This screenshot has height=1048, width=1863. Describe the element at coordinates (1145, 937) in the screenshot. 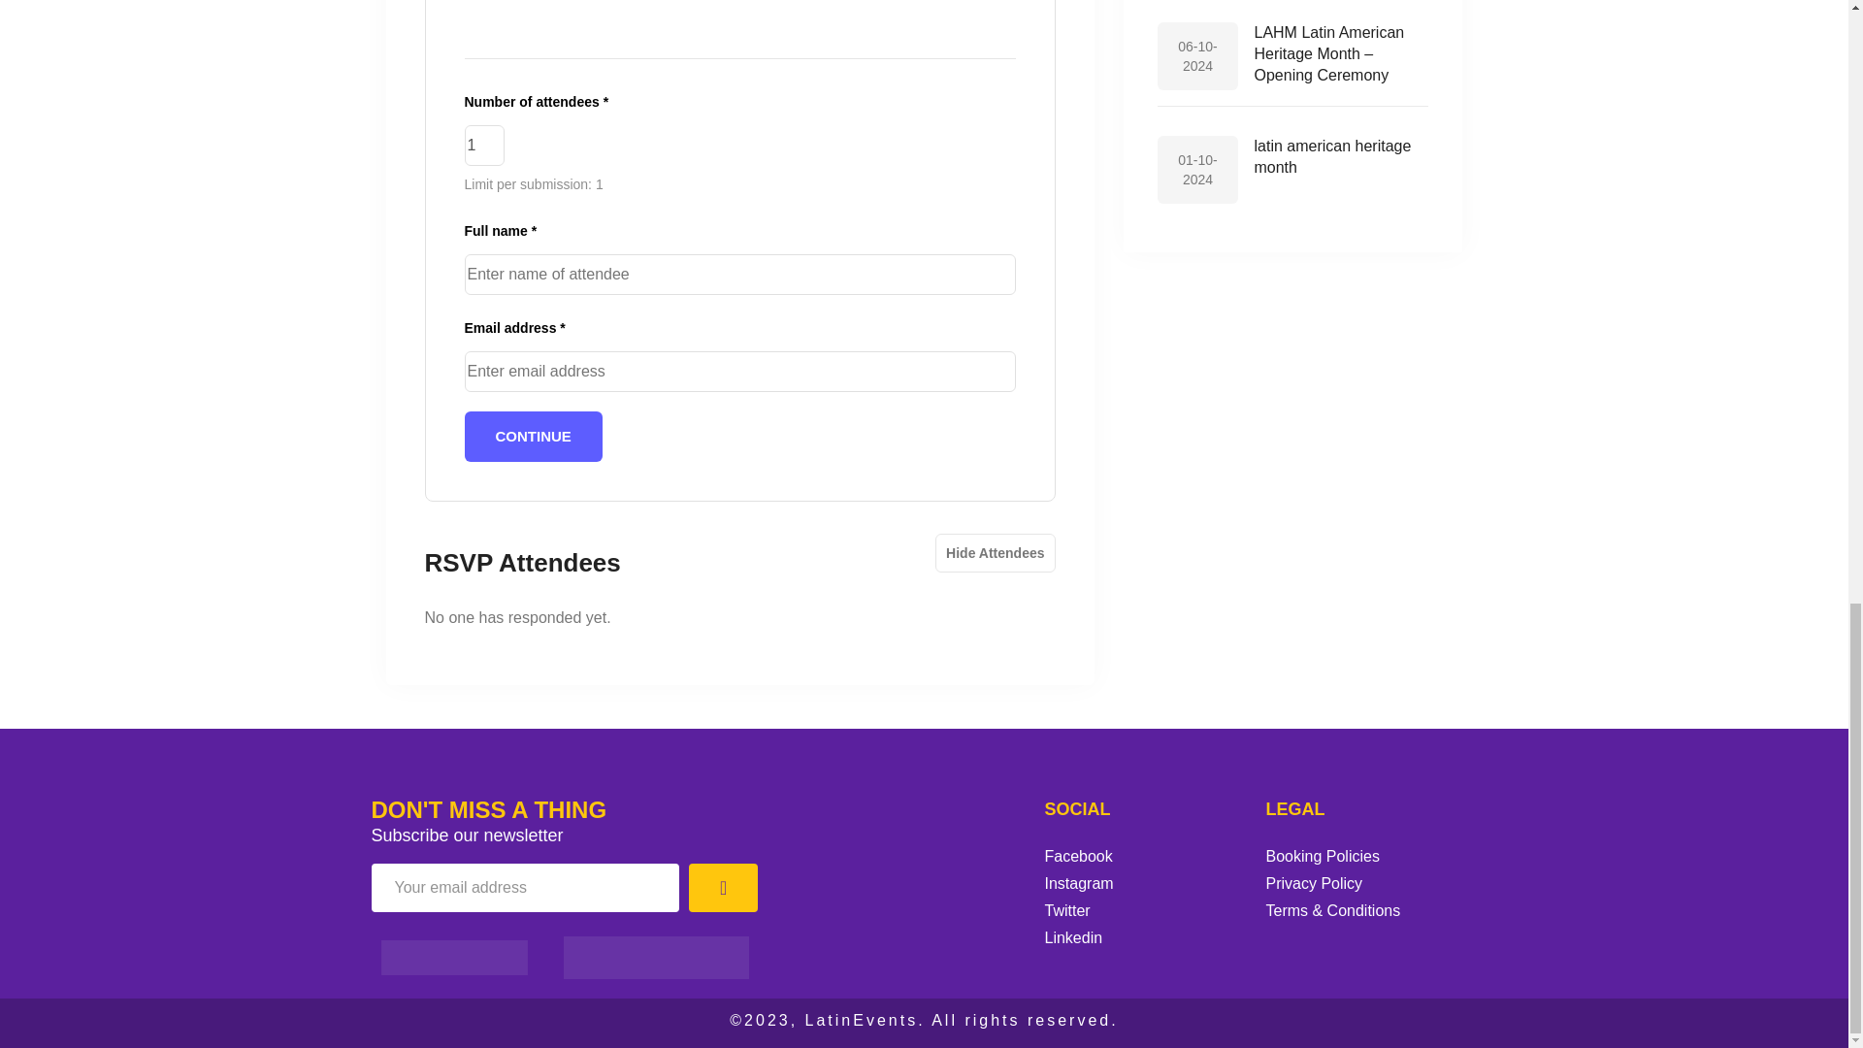

I see `Linkedin` at that location.